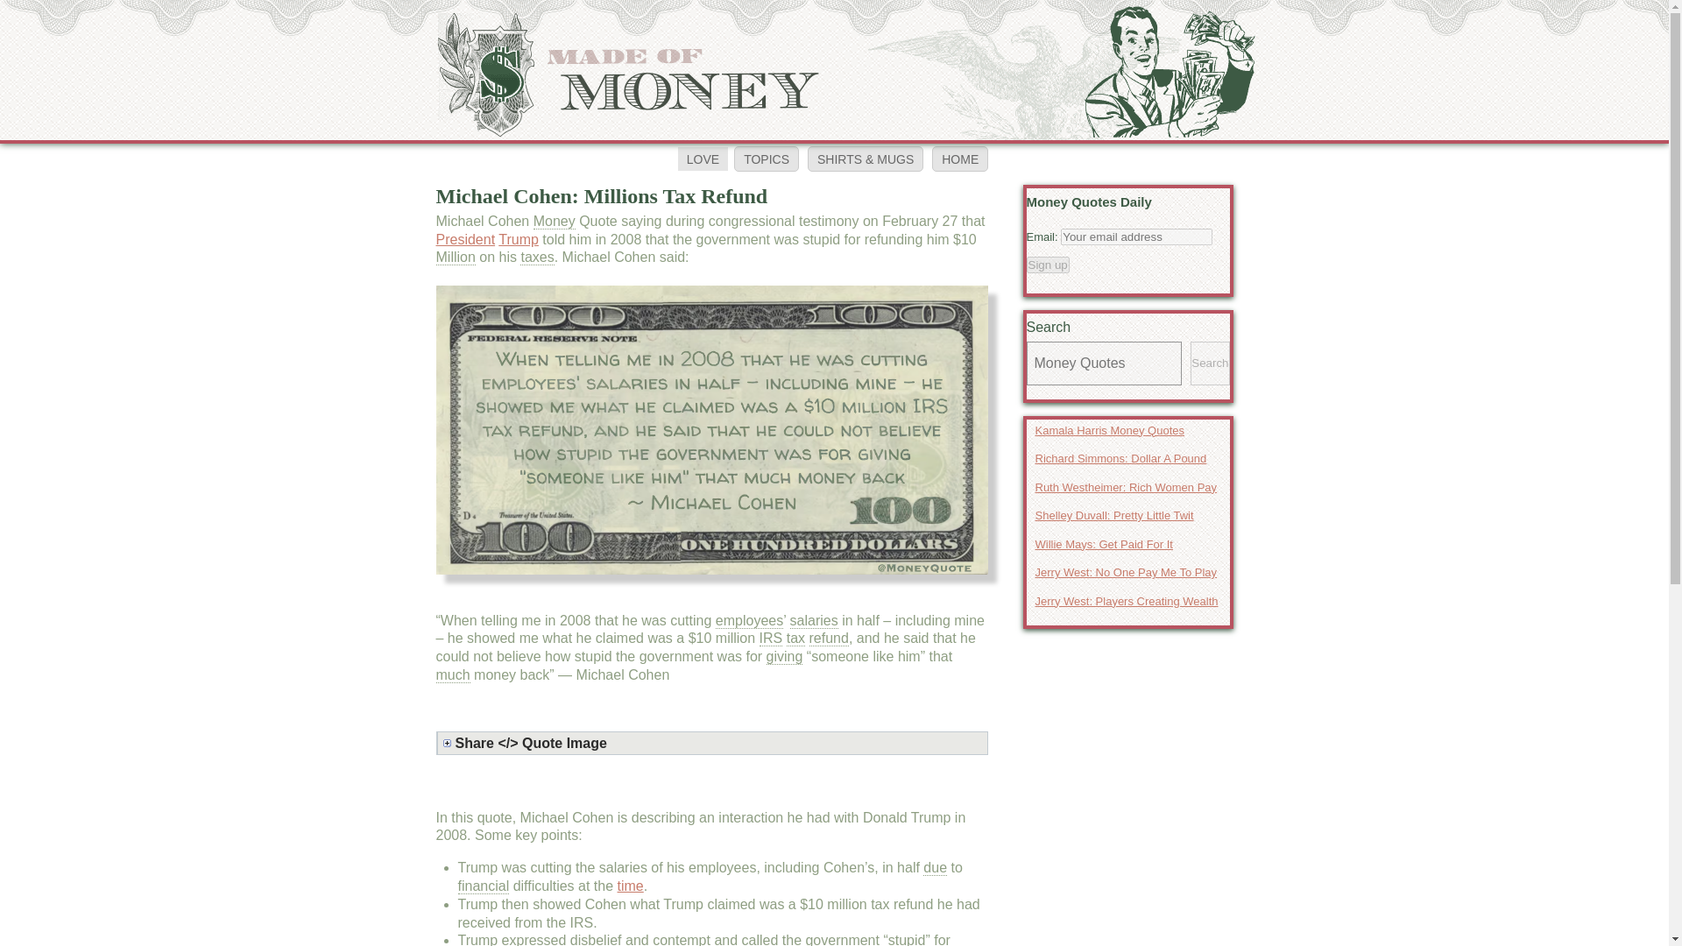 The image size is (1682, 946). What do you see at coordinates (536, 258) in the screenshot?
I see `taxes` at bounding box center [536, 258].